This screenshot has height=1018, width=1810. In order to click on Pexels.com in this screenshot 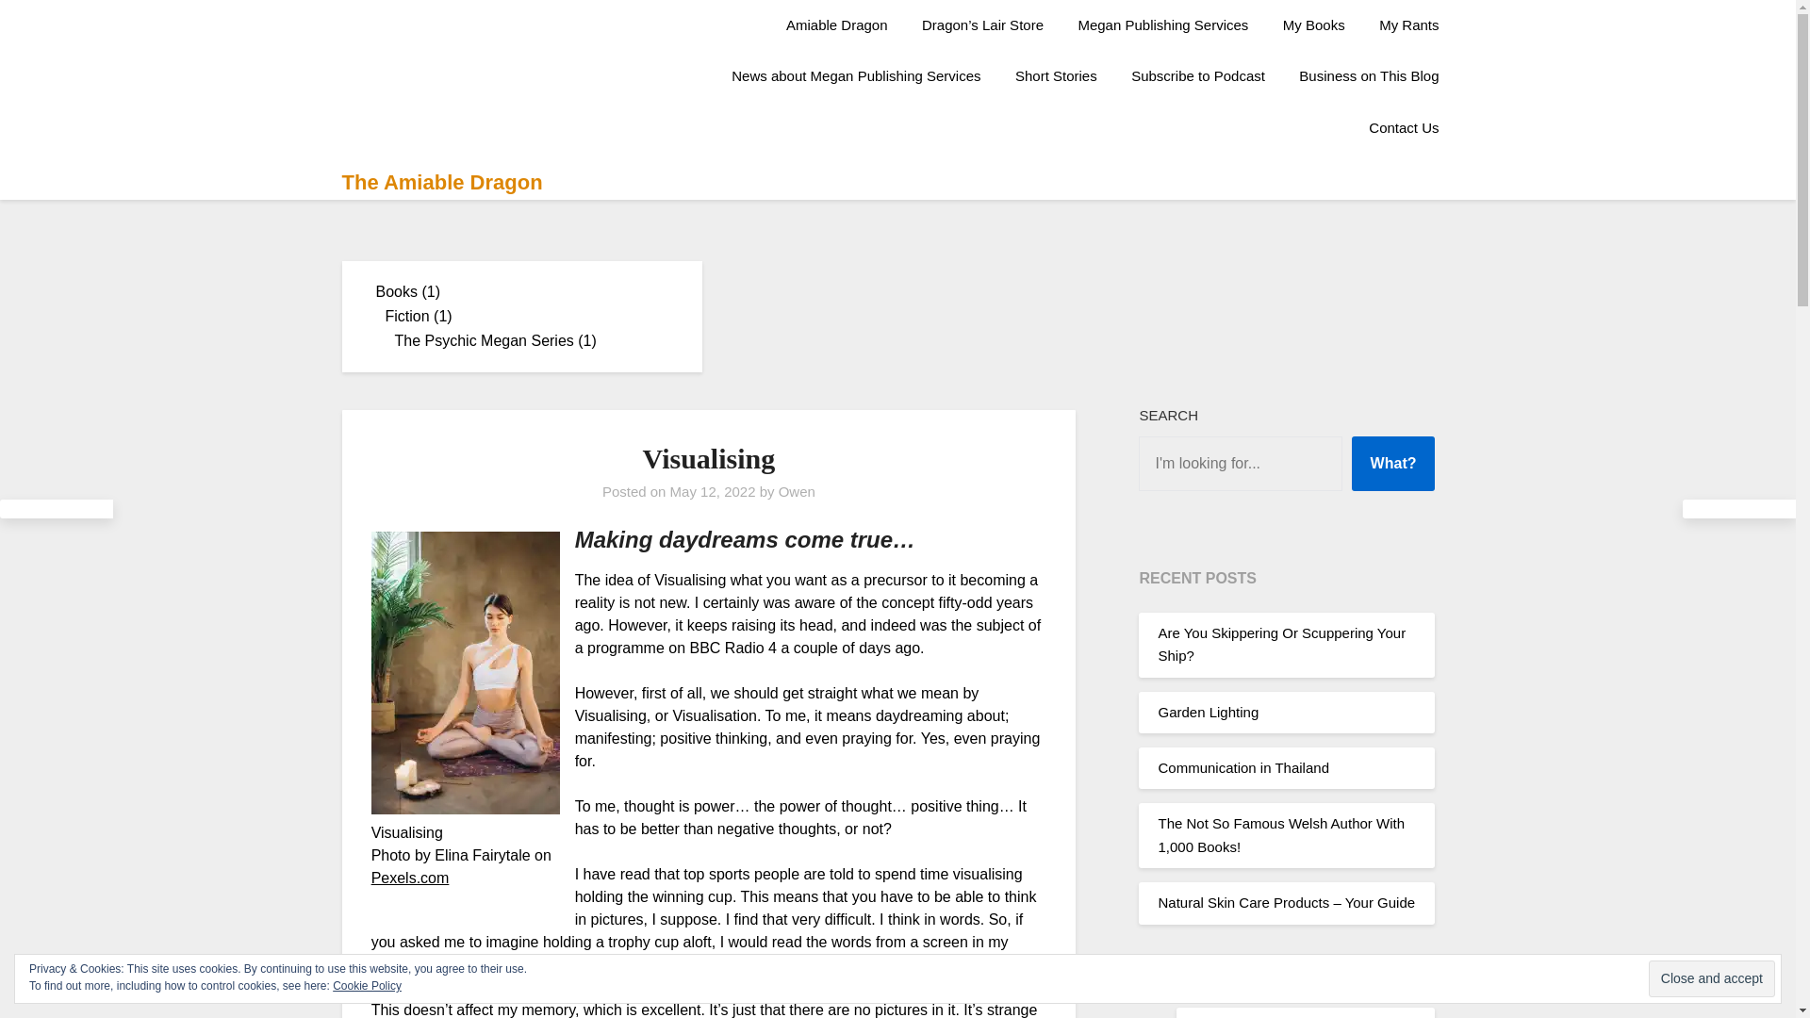, I will do `click(409, 878)`.